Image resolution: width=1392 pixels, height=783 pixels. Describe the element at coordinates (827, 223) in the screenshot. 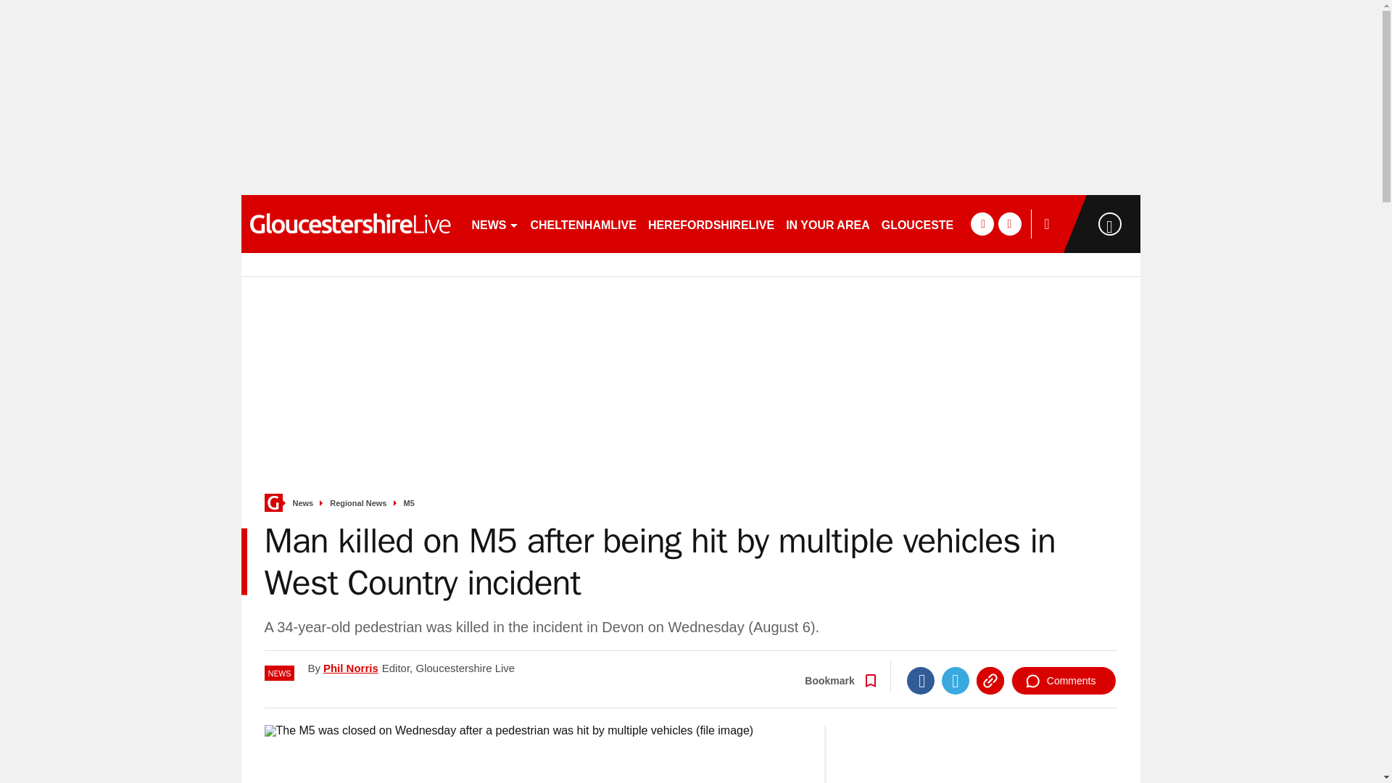

I see `IN YOUR AREA` at that location.